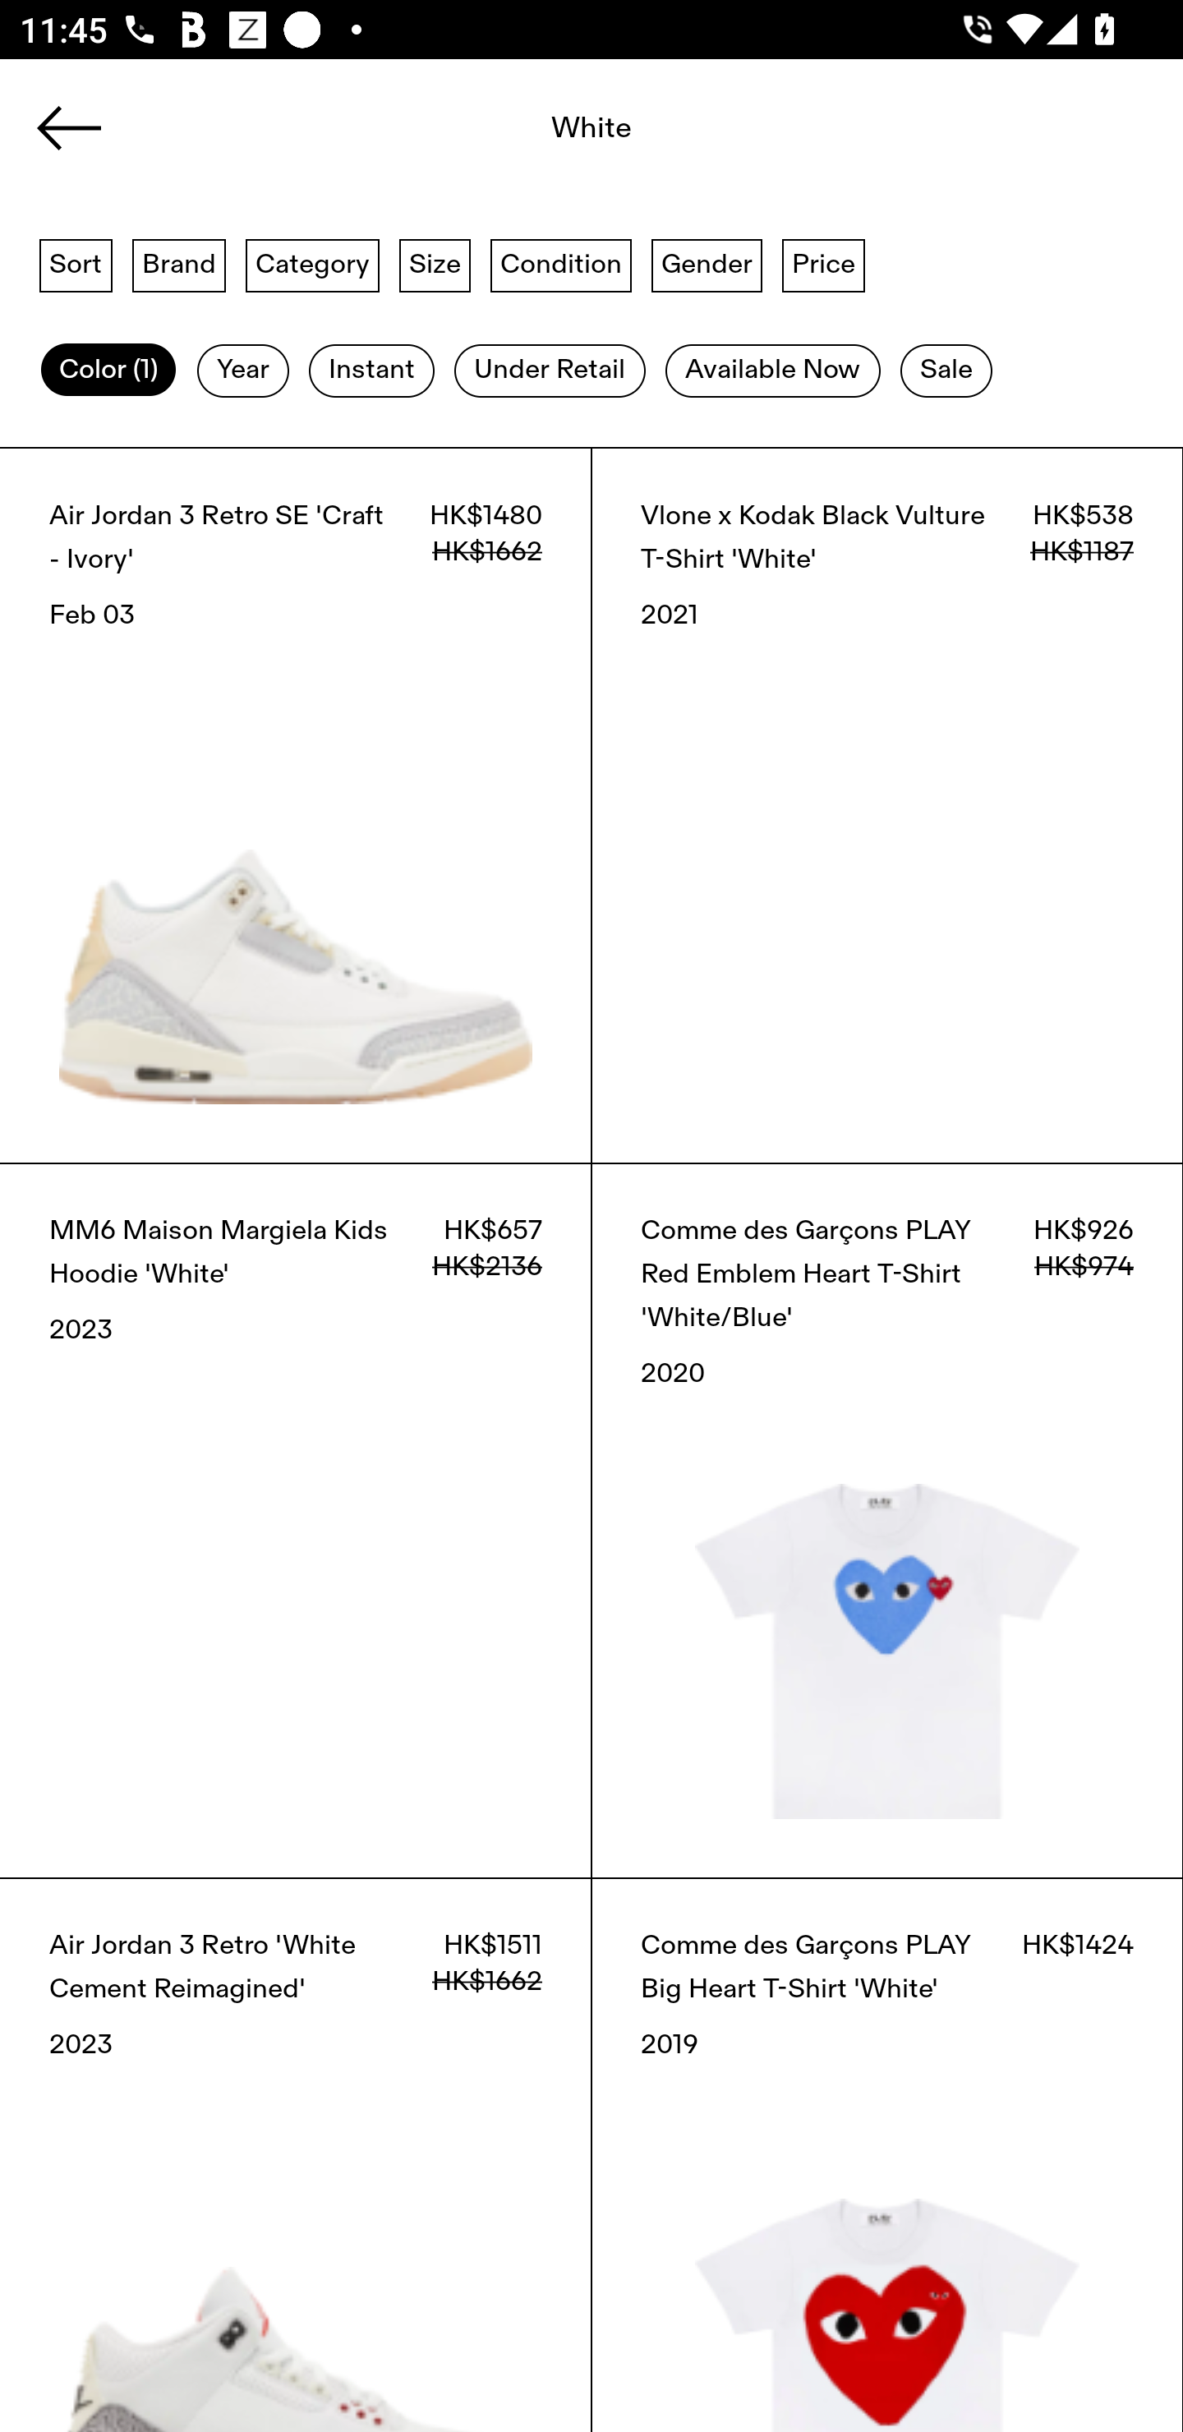  Describe the element at coordinates (76, 264) in the screenshot. I see `Sort` at that location.